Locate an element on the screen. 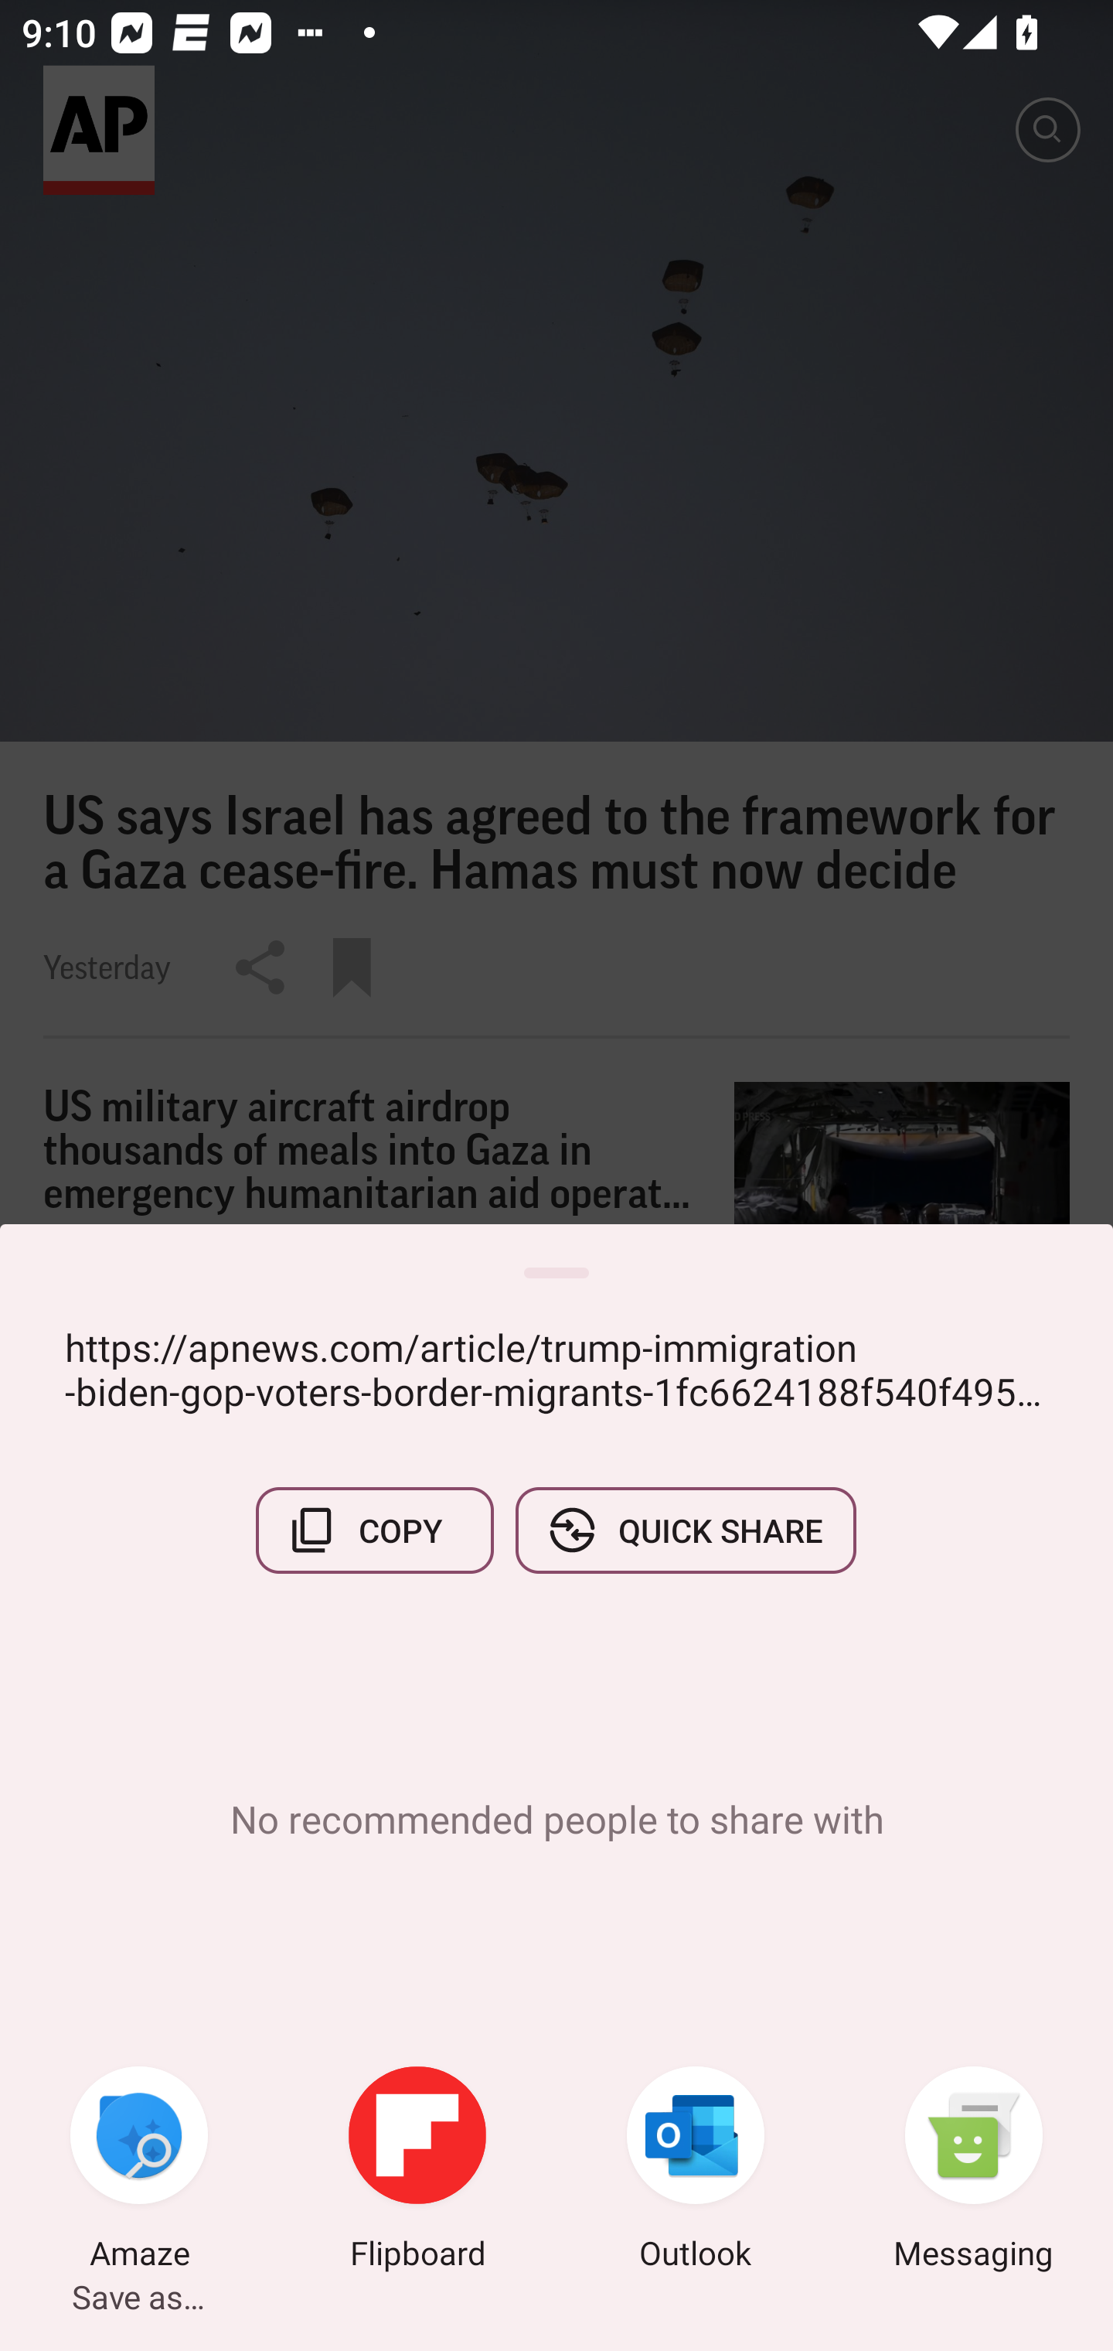  Messaging is located at coordinates (974, 2172).